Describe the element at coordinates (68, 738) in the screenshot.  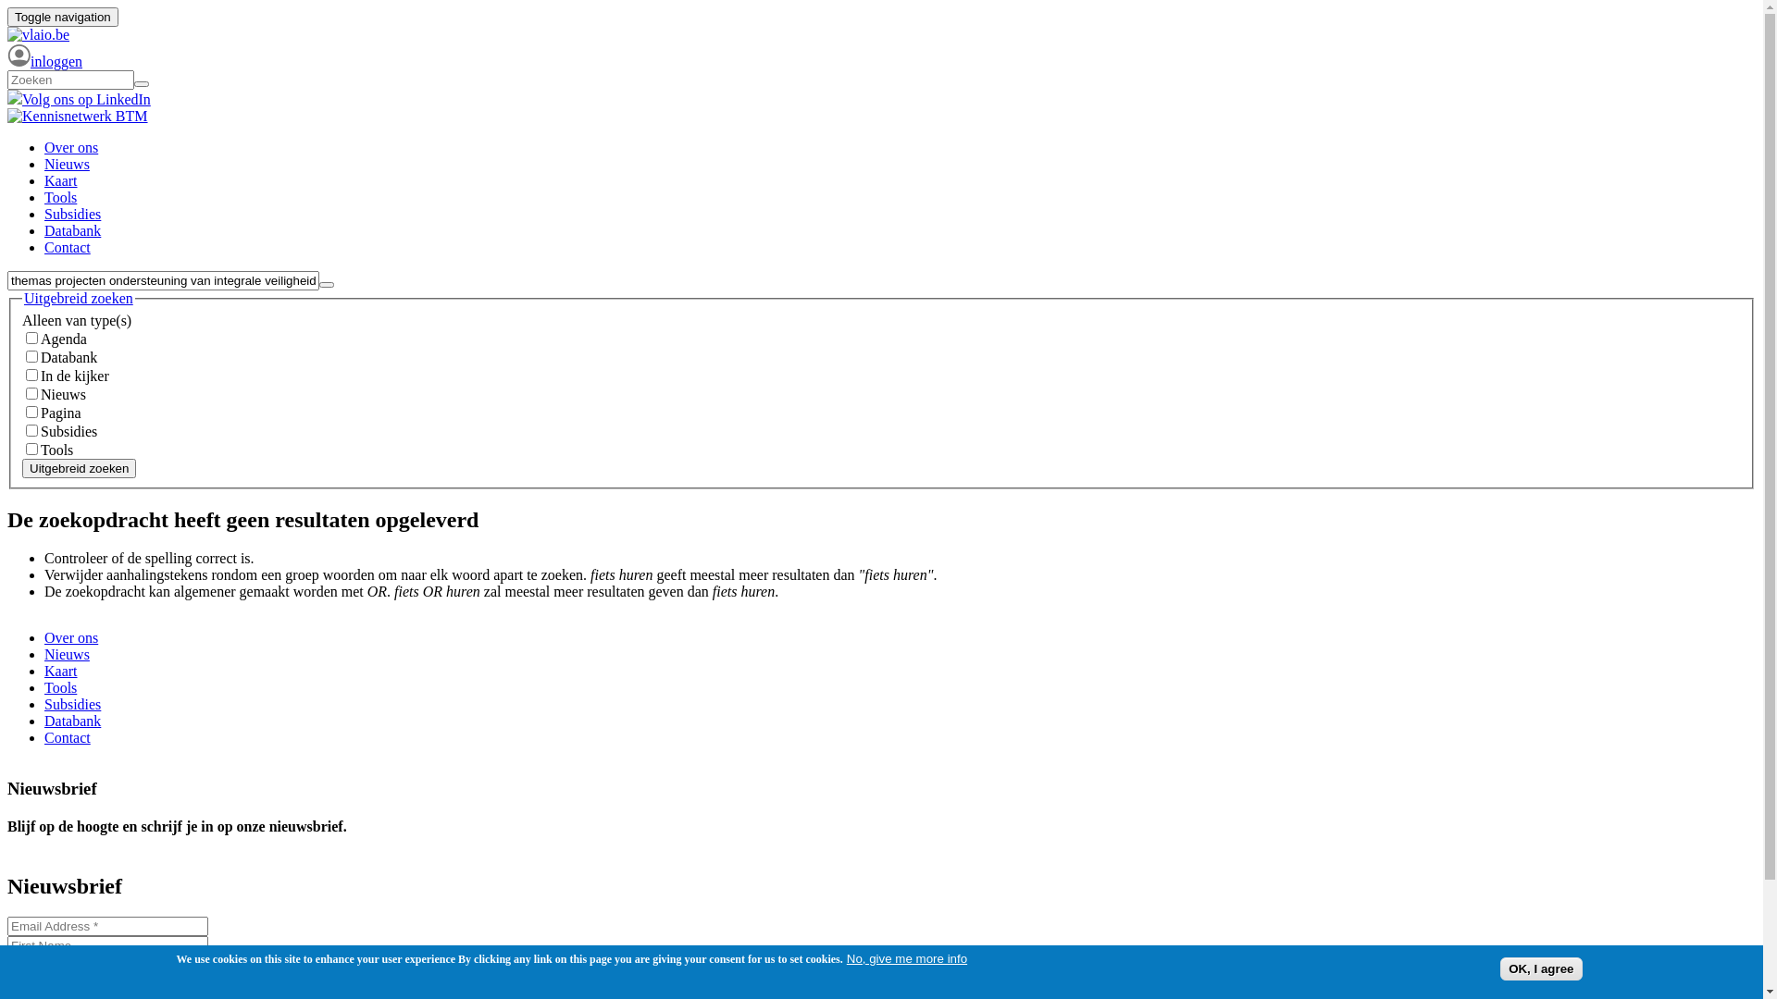
I see `Contact` at that location.